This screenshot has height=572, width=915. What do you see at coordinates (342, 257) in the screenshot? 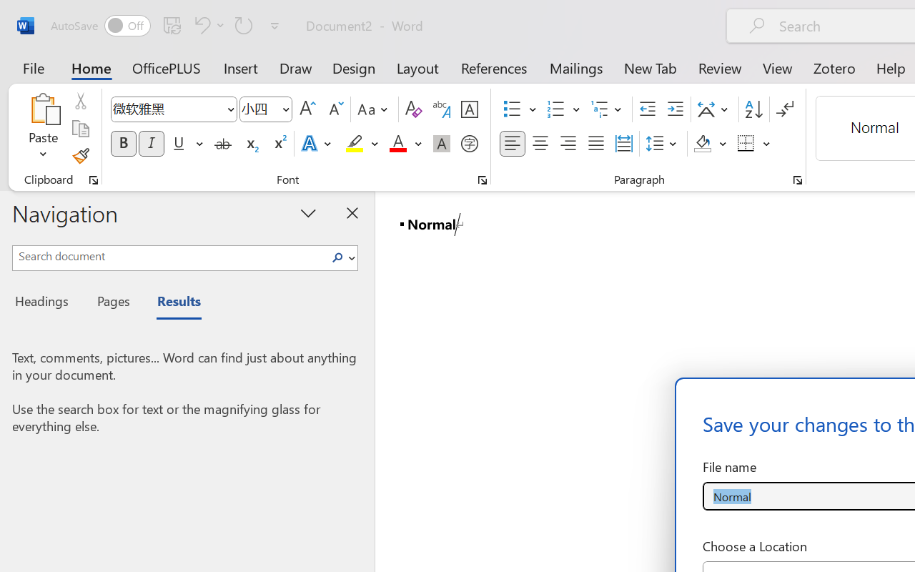
I see `Search` at bounding box center [342, 257].